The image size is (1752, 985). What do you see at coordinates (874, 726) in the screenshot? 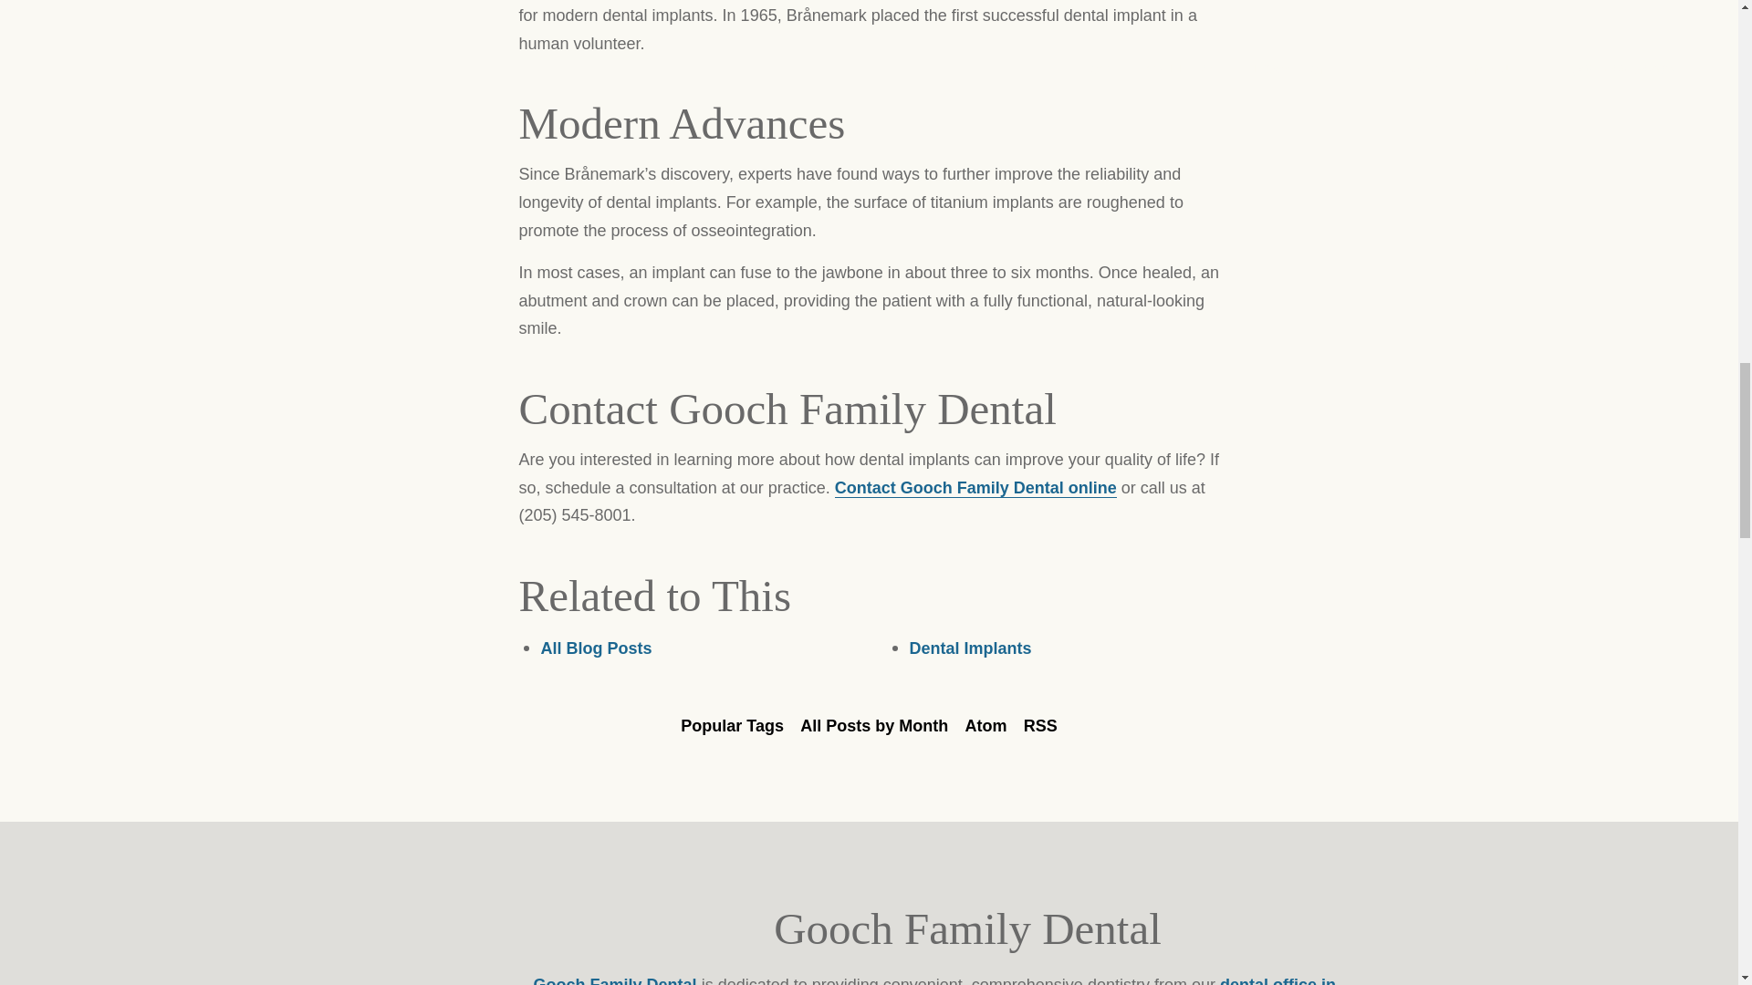
I see `All Posts by Month` at bounding box center [874, 726].